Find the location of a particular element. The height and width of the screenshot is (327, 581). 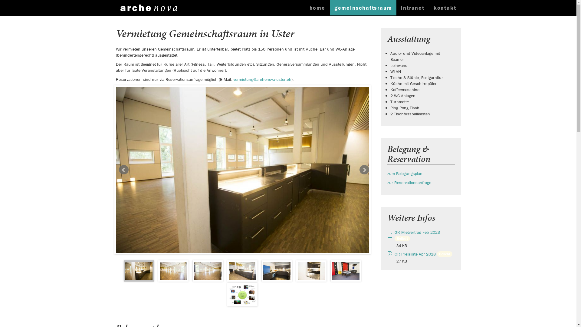

vermietung@archenova-uster.ch is located at coordinates (262, 79).